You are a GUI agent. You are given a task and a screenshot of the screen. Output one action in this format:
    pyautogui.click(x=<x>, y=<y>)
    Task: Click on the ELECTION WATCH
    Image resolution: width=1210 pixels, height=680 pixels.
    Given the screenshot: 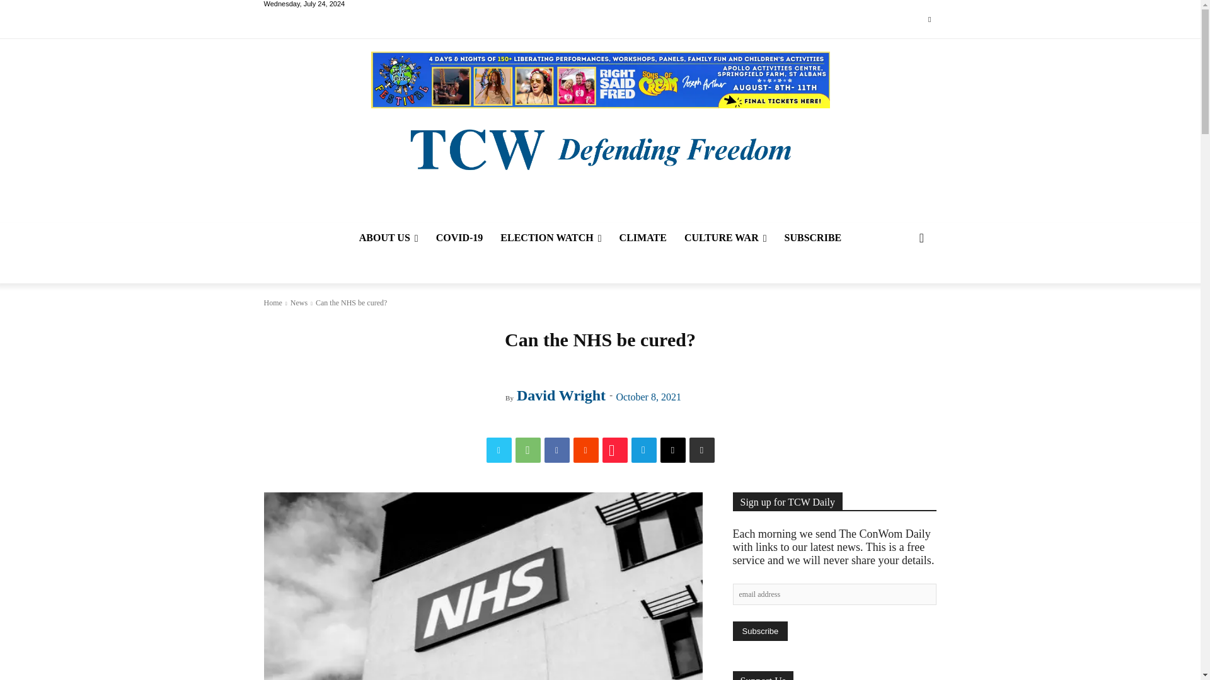 What is the action you would take?
    pyautogui.click(x=550, y=238)
    